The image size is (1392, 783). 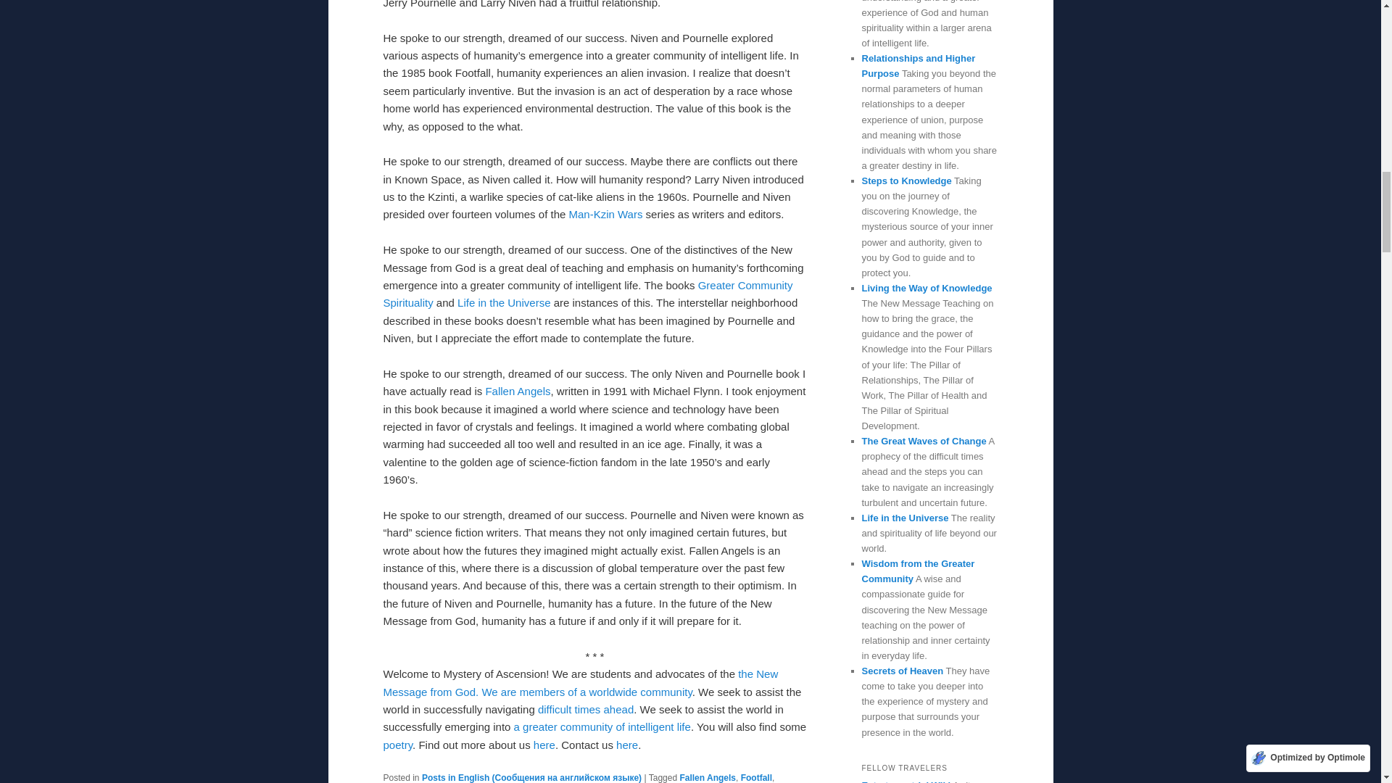 What do you see at coordinates (602, 726) in the screenshot?
I see `a greater community of intelligent life` at bounding box center [602, 726].